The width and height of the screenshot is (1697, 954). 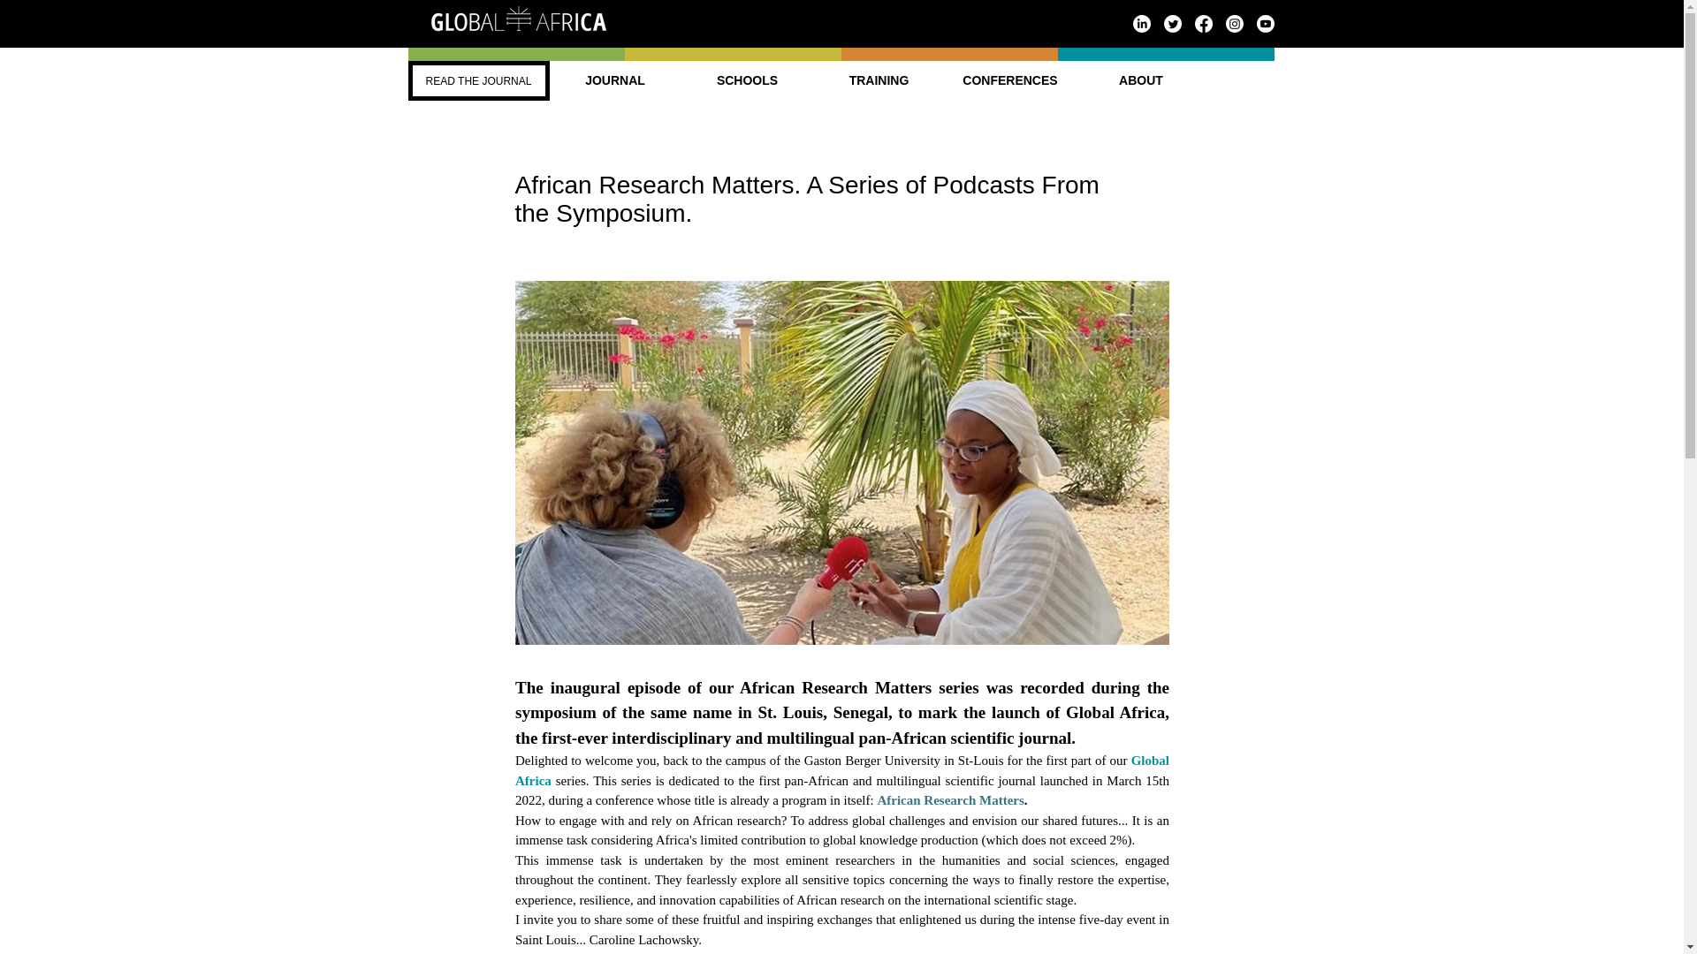 What do you see at coordinates (518, 19) in the screenshot?
I see `Global Africa Journal` at bounding box center [518, 19].